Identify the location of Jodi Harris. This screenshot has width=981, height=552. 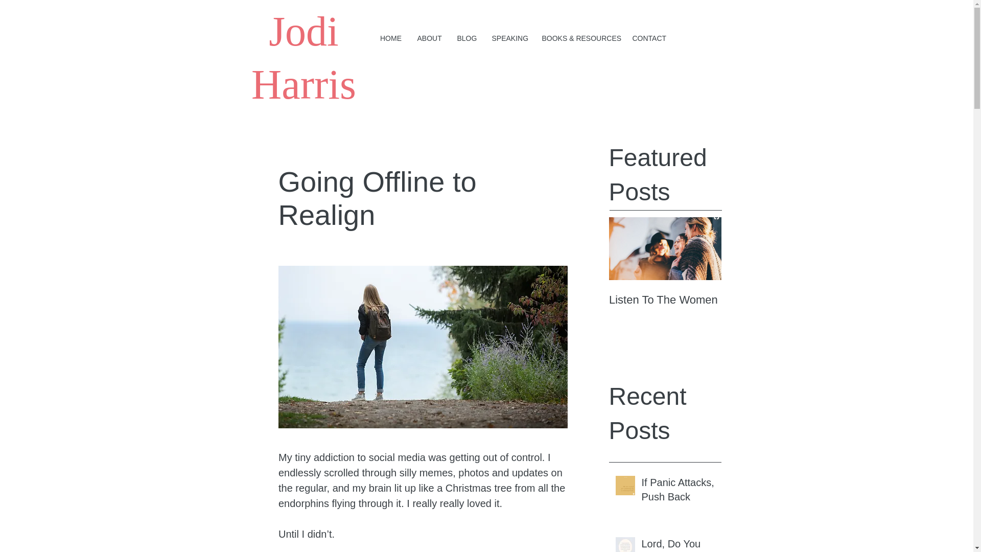
(303, 57).